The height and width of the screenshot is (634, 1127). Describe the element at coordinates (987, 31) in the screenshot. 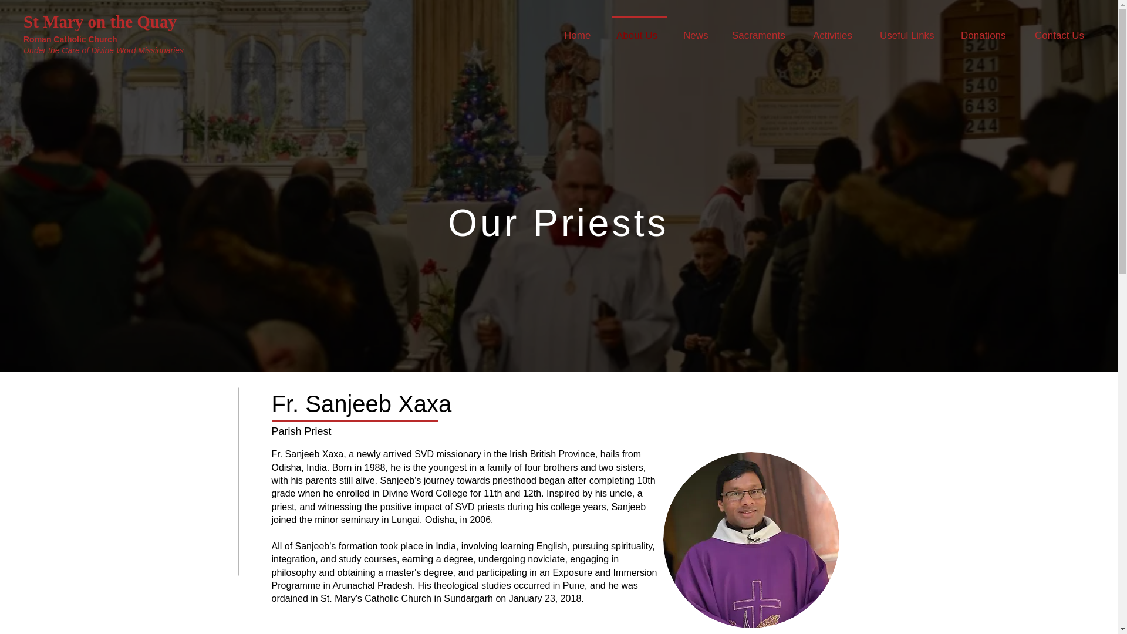

I see `Donations` at that location.